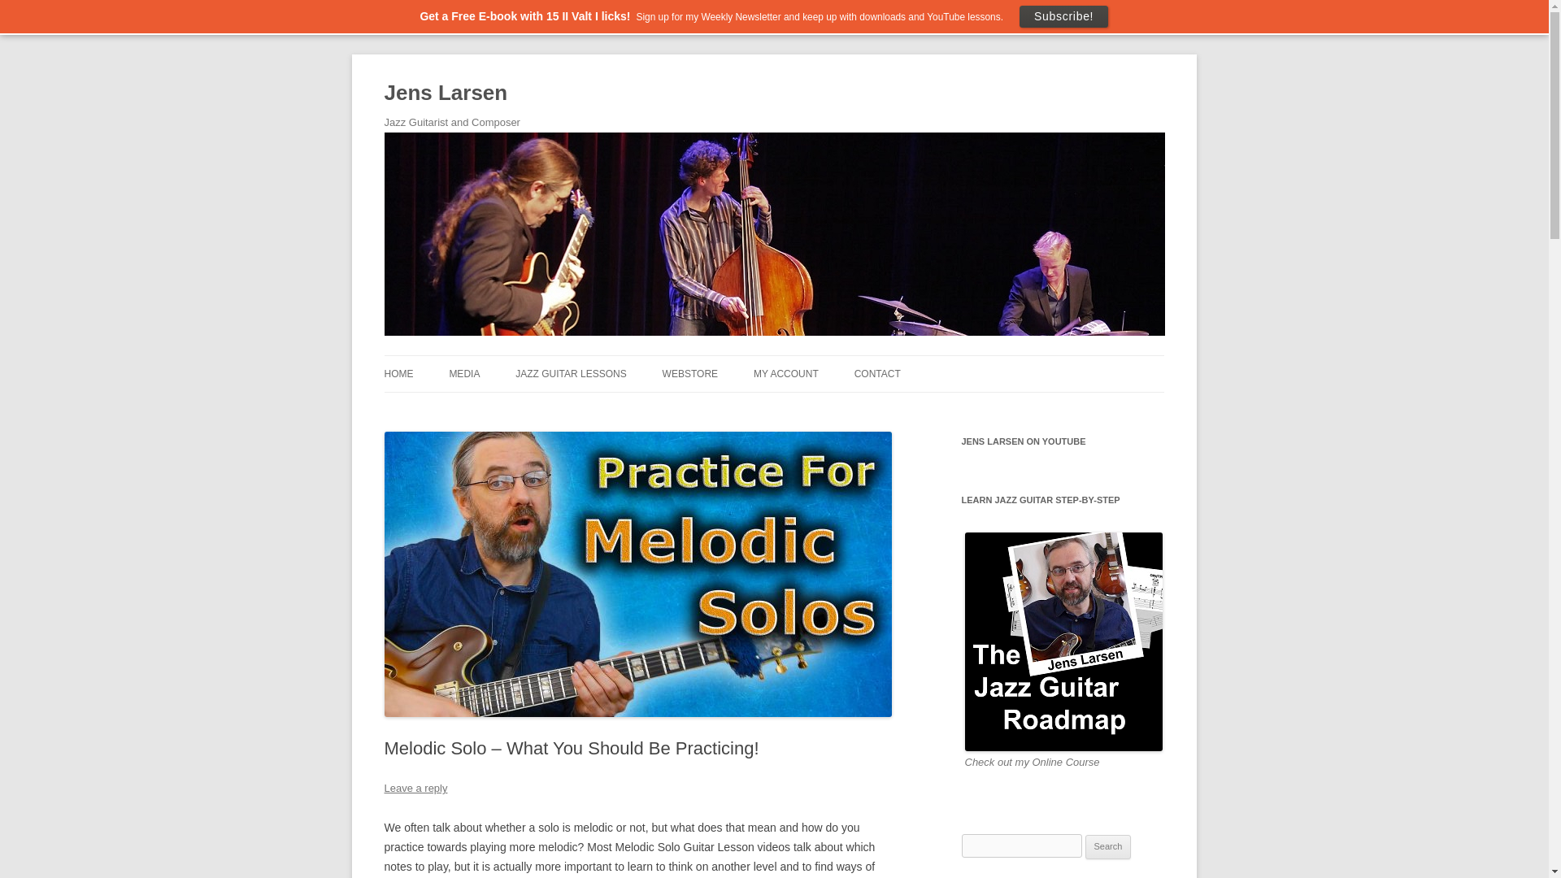 The width and height of the screenshot is (1561, 878). What do you see at coordinates (446, 93) in the screenshot?
I see `Jens Larsen` at bounding box center [446, 93].